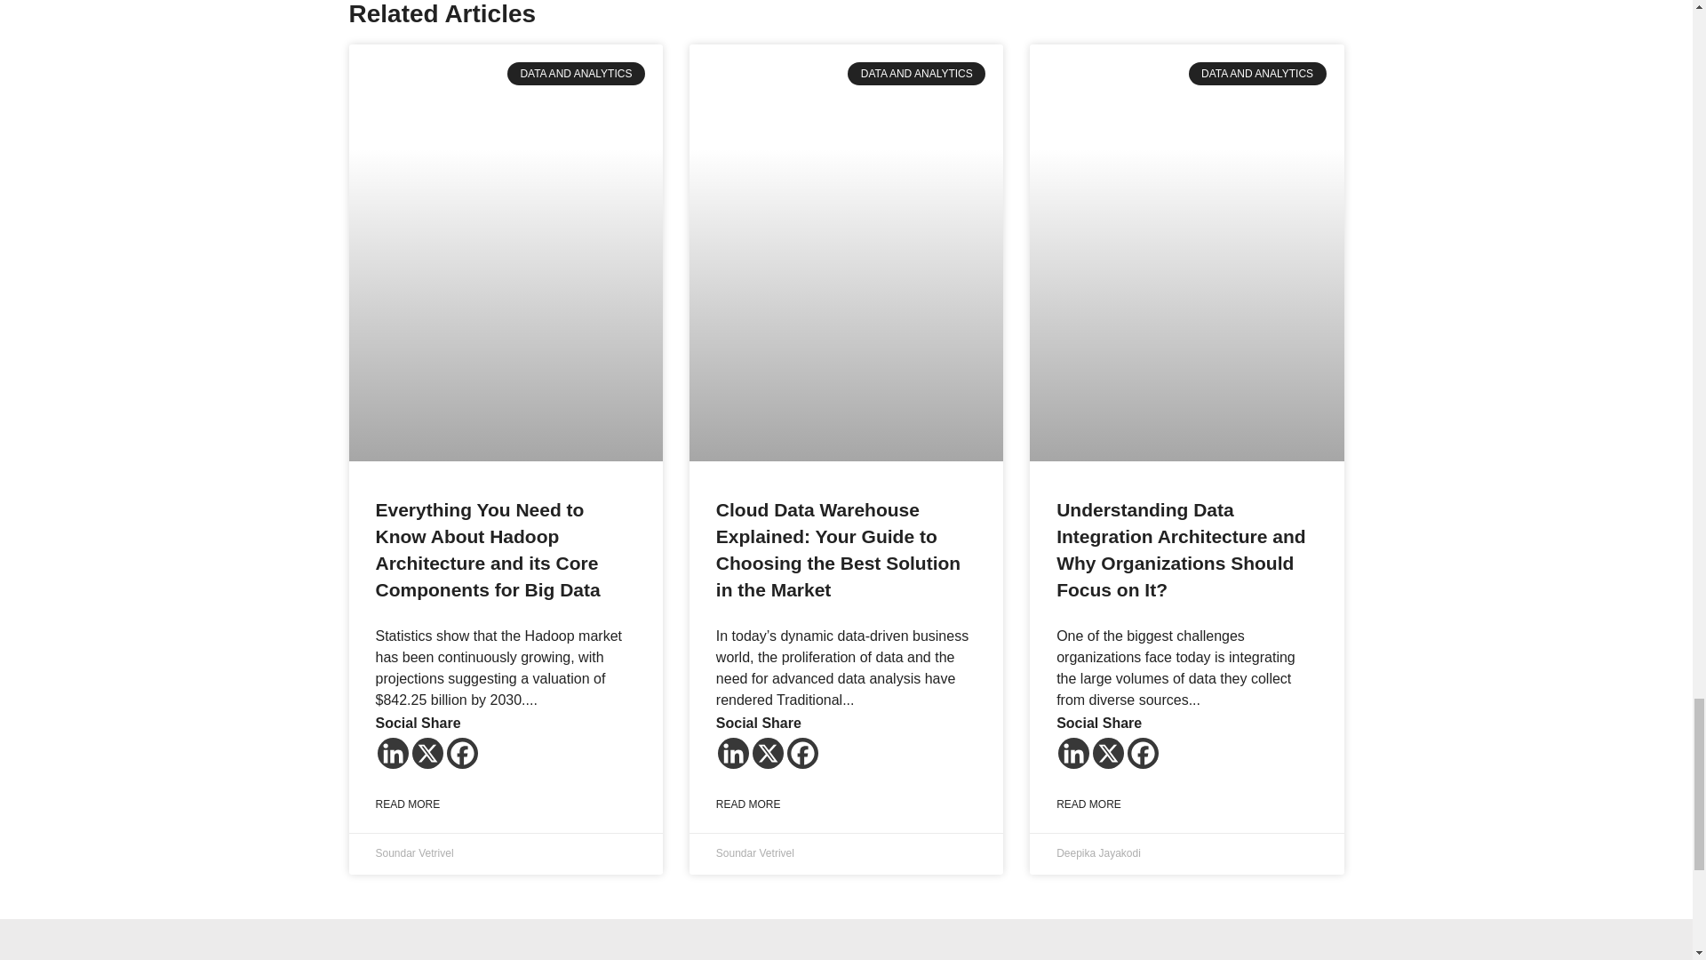 Image resolution: width=1706 pixels, height=960 pixels. Describe the element at coordinates (802, 754) in the screenshot. I see `Facebook` at that location.